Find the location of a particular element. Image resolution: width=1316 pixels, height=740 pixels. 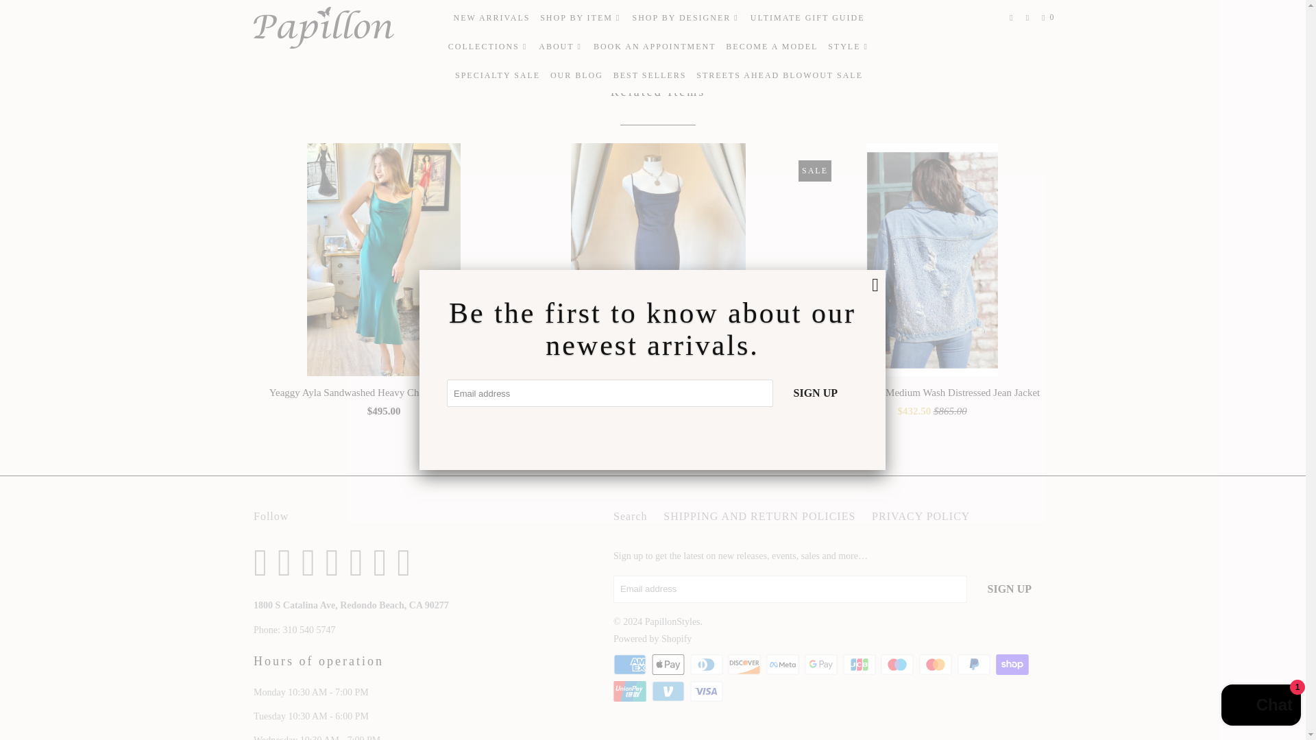

Diners Club is located at coordinates (707, 664).